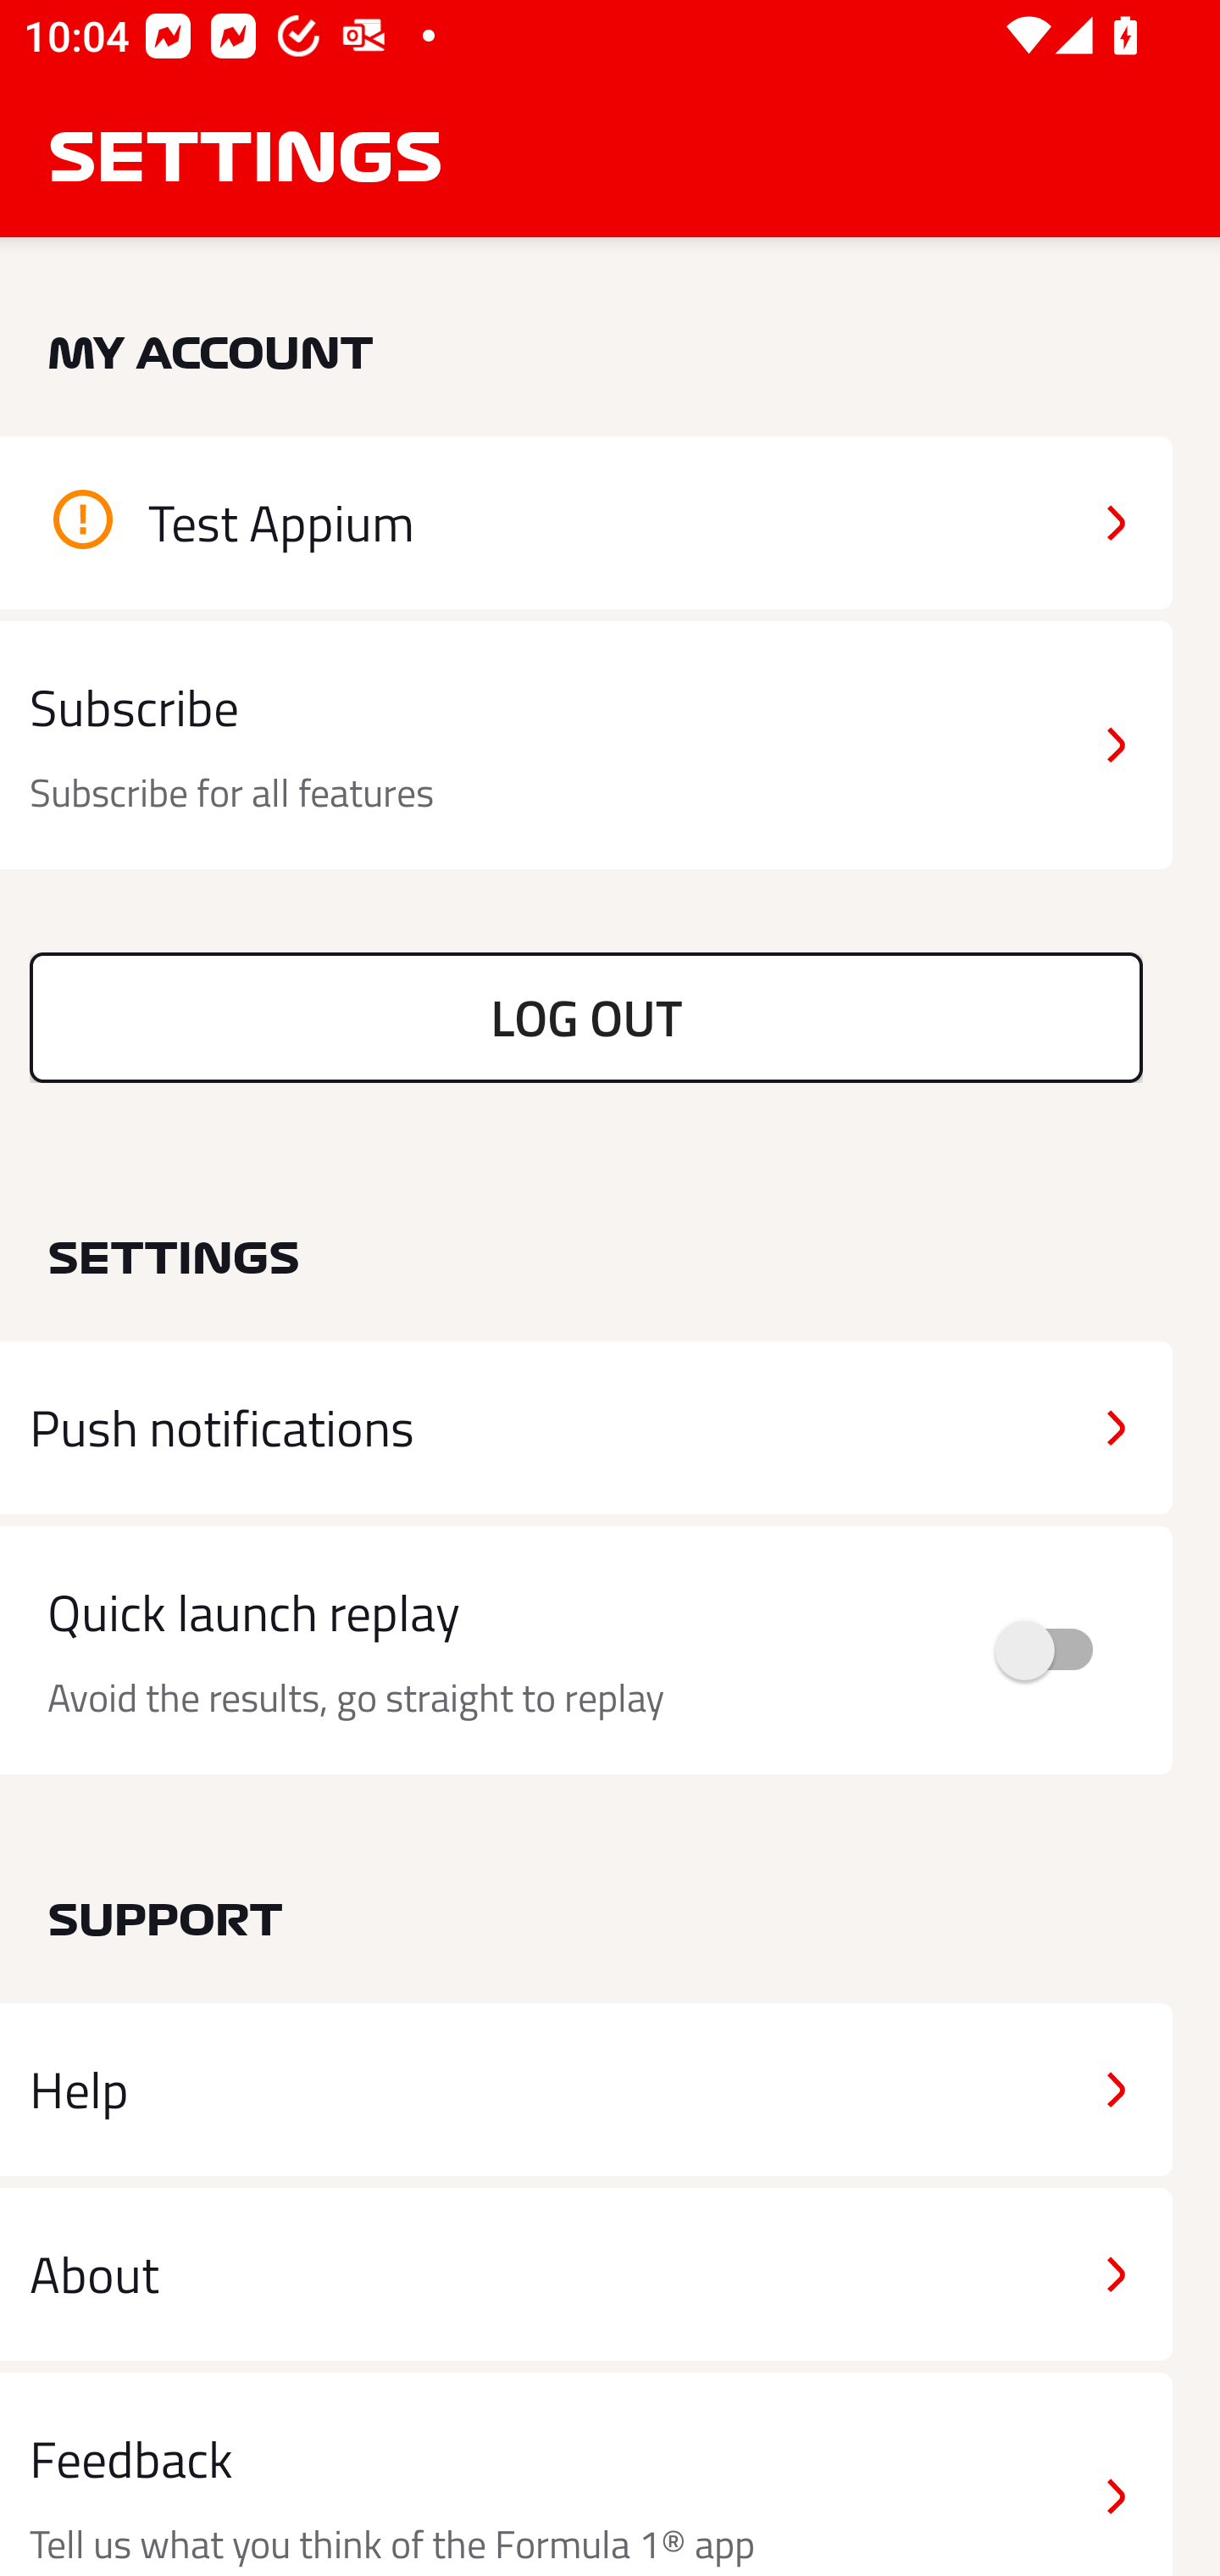 Image resolution: width=1220 pixels, height=2576 pixels. I want to click on Help, so click(586, 2090).